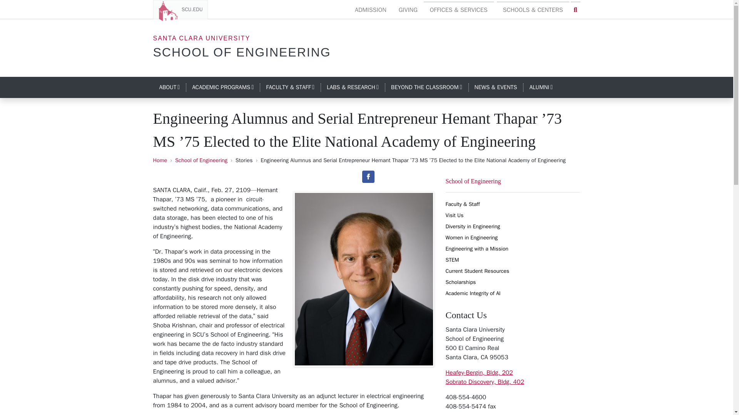  I want to click on ADMISSION, so click(370, 10).